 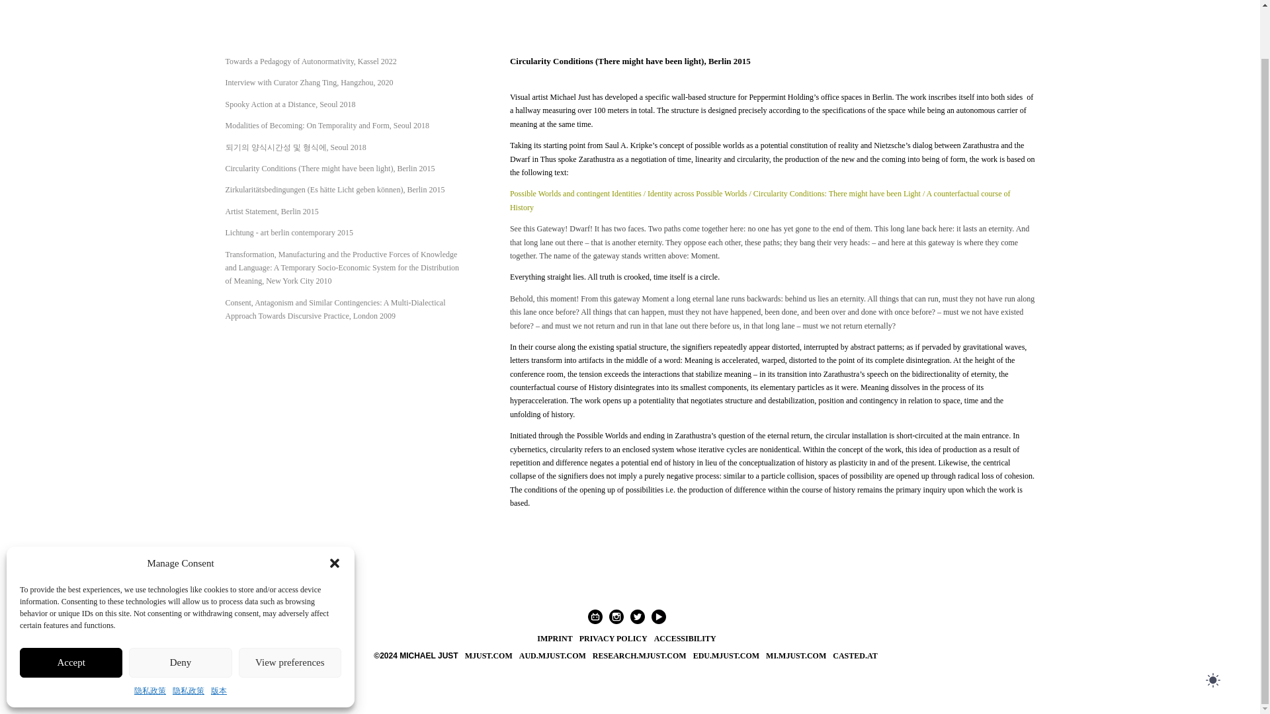 What do you see at coordinates (290, 104) in the screenshot?
I see `Spooky Action at a Distance, Seoul 2018` at bounding box center [290, 104].